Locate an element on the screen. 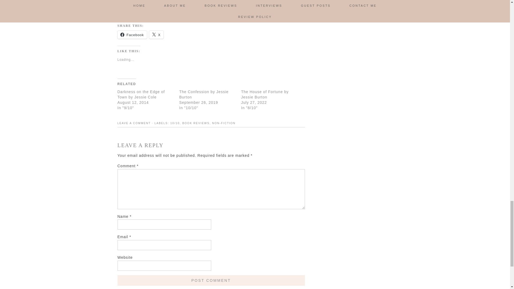 This screenshot has height=289, width=514. The Confession by Jessie Burton is located at coordinates (204, 94).